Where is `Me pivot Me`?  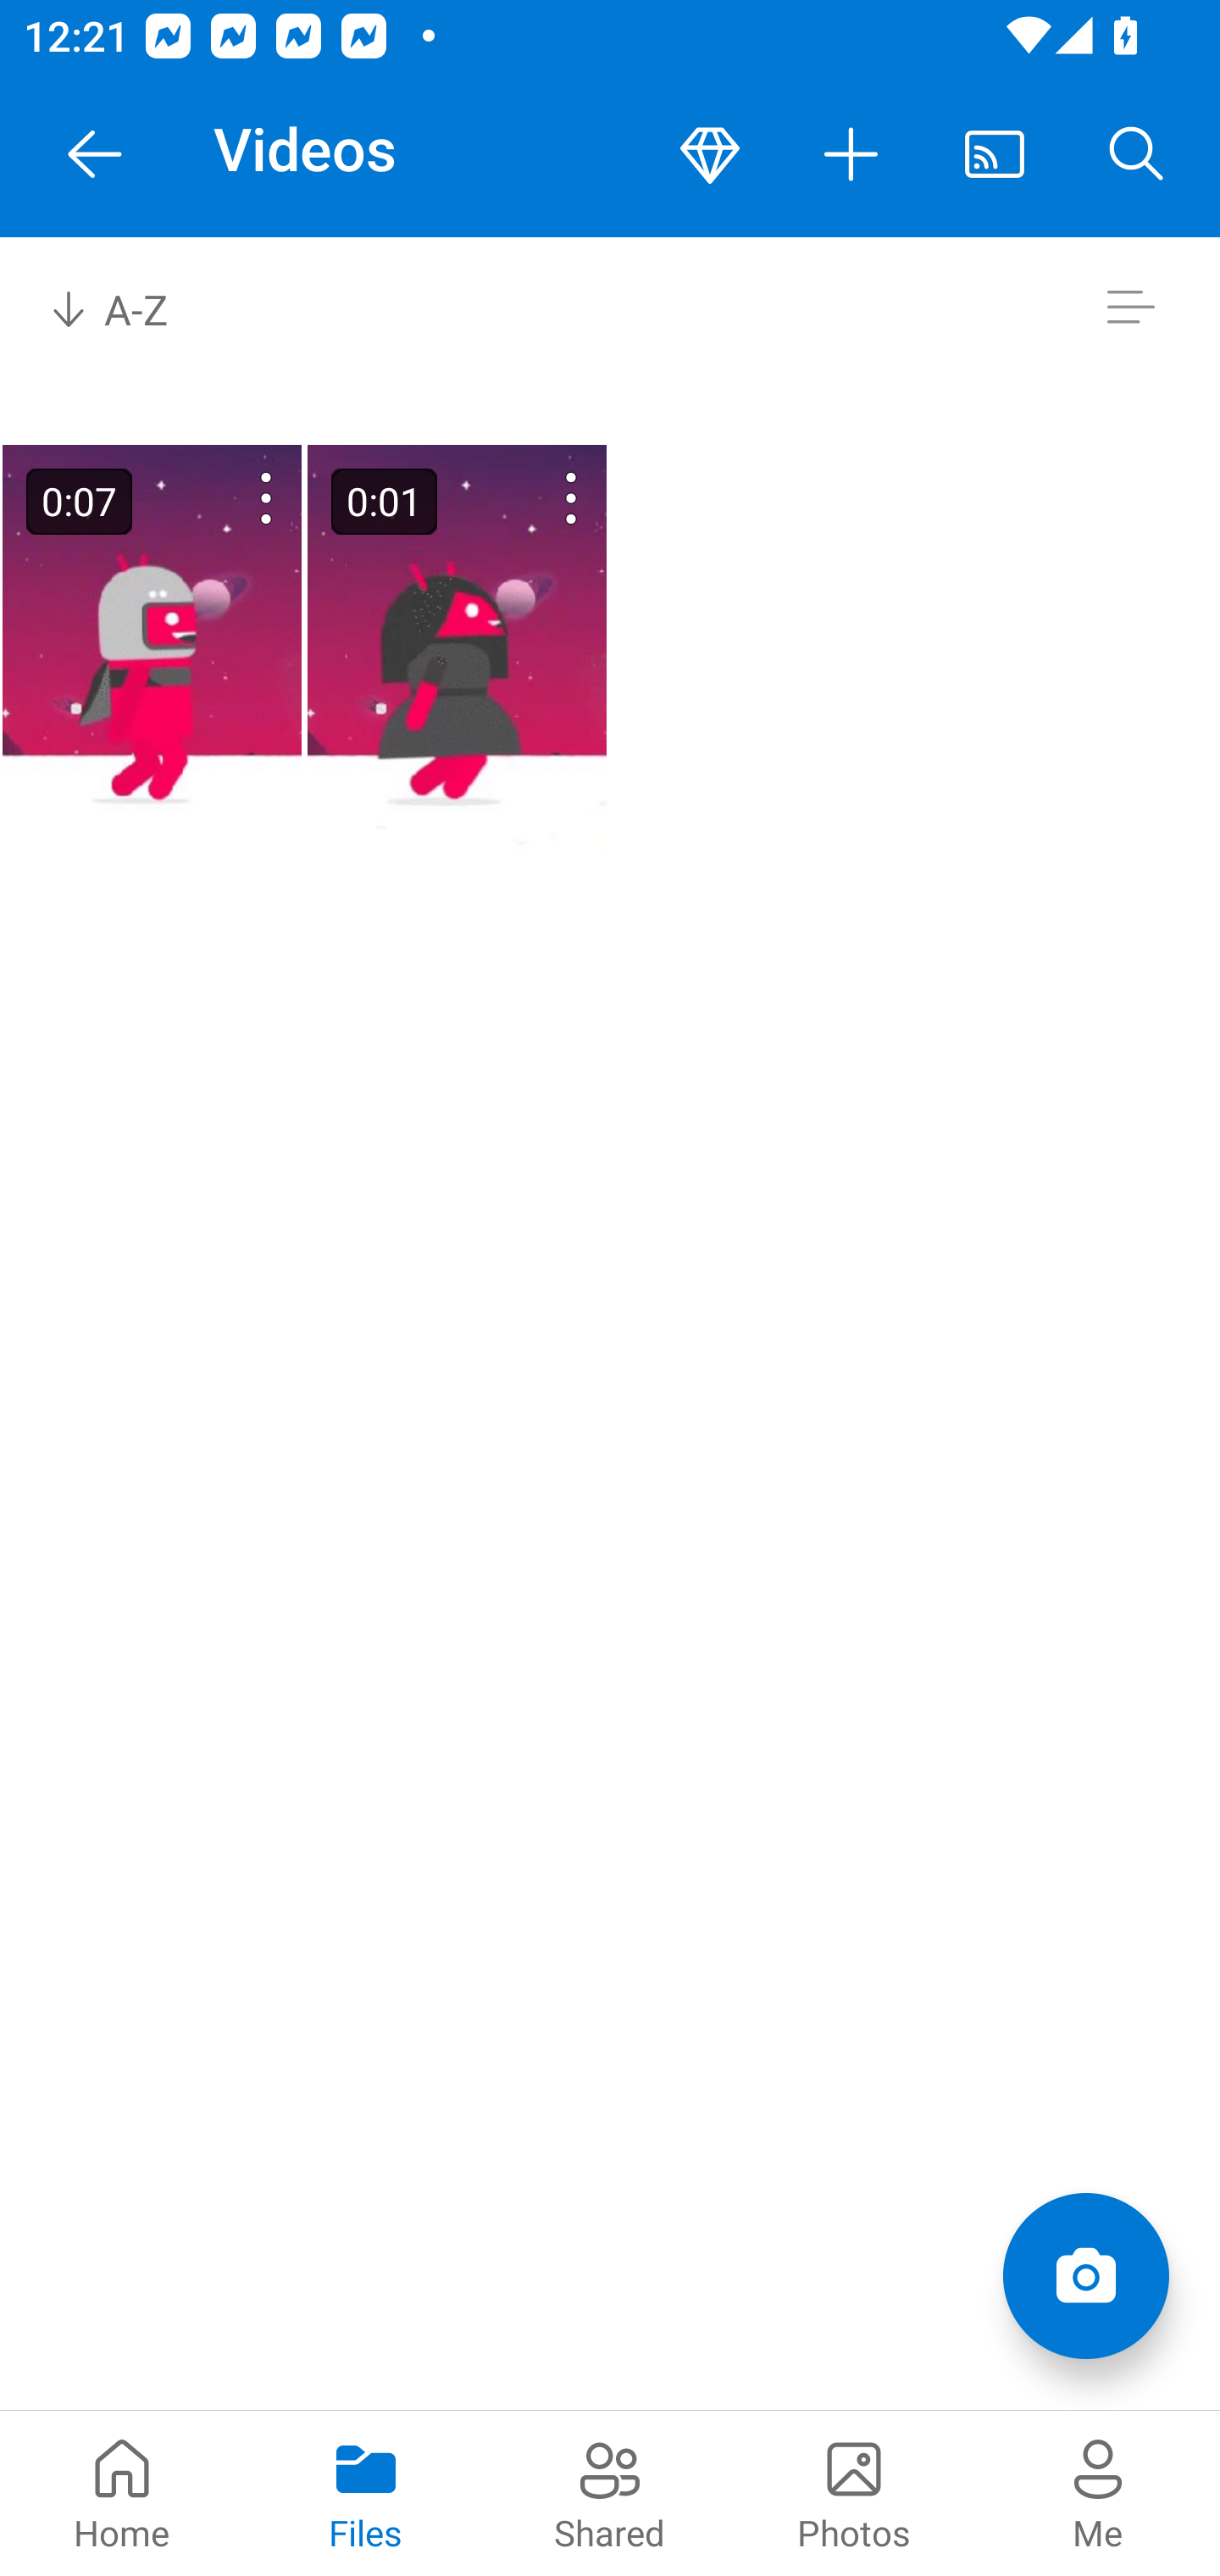
Me pivot Me is located at coordinates (1098, 2493).